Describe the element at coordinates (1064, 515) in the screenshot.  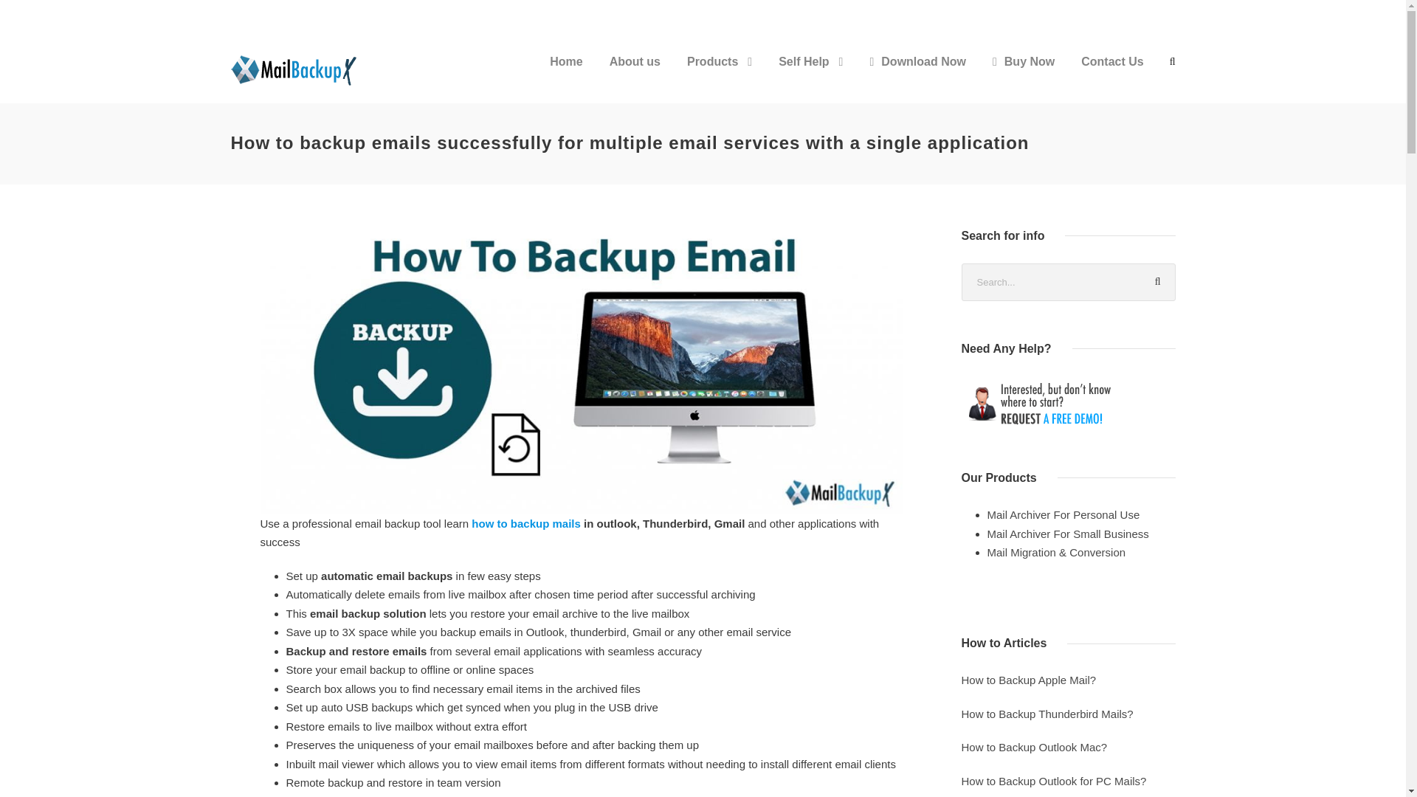
I see `Mail Archiver For Personal Use` at that location.